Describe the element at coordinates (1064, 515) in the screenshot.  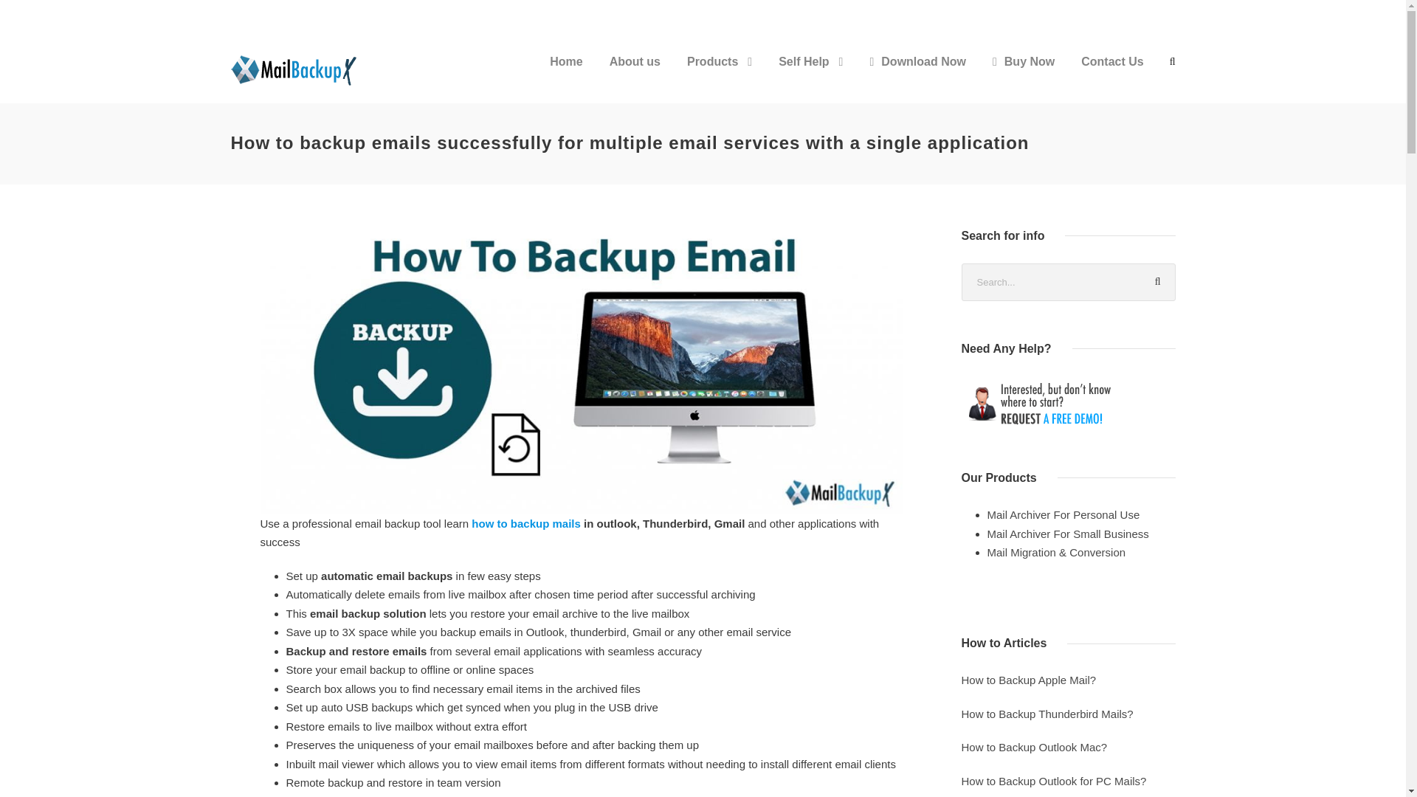
I see `Mail Archiver For Personal Use` at that location.